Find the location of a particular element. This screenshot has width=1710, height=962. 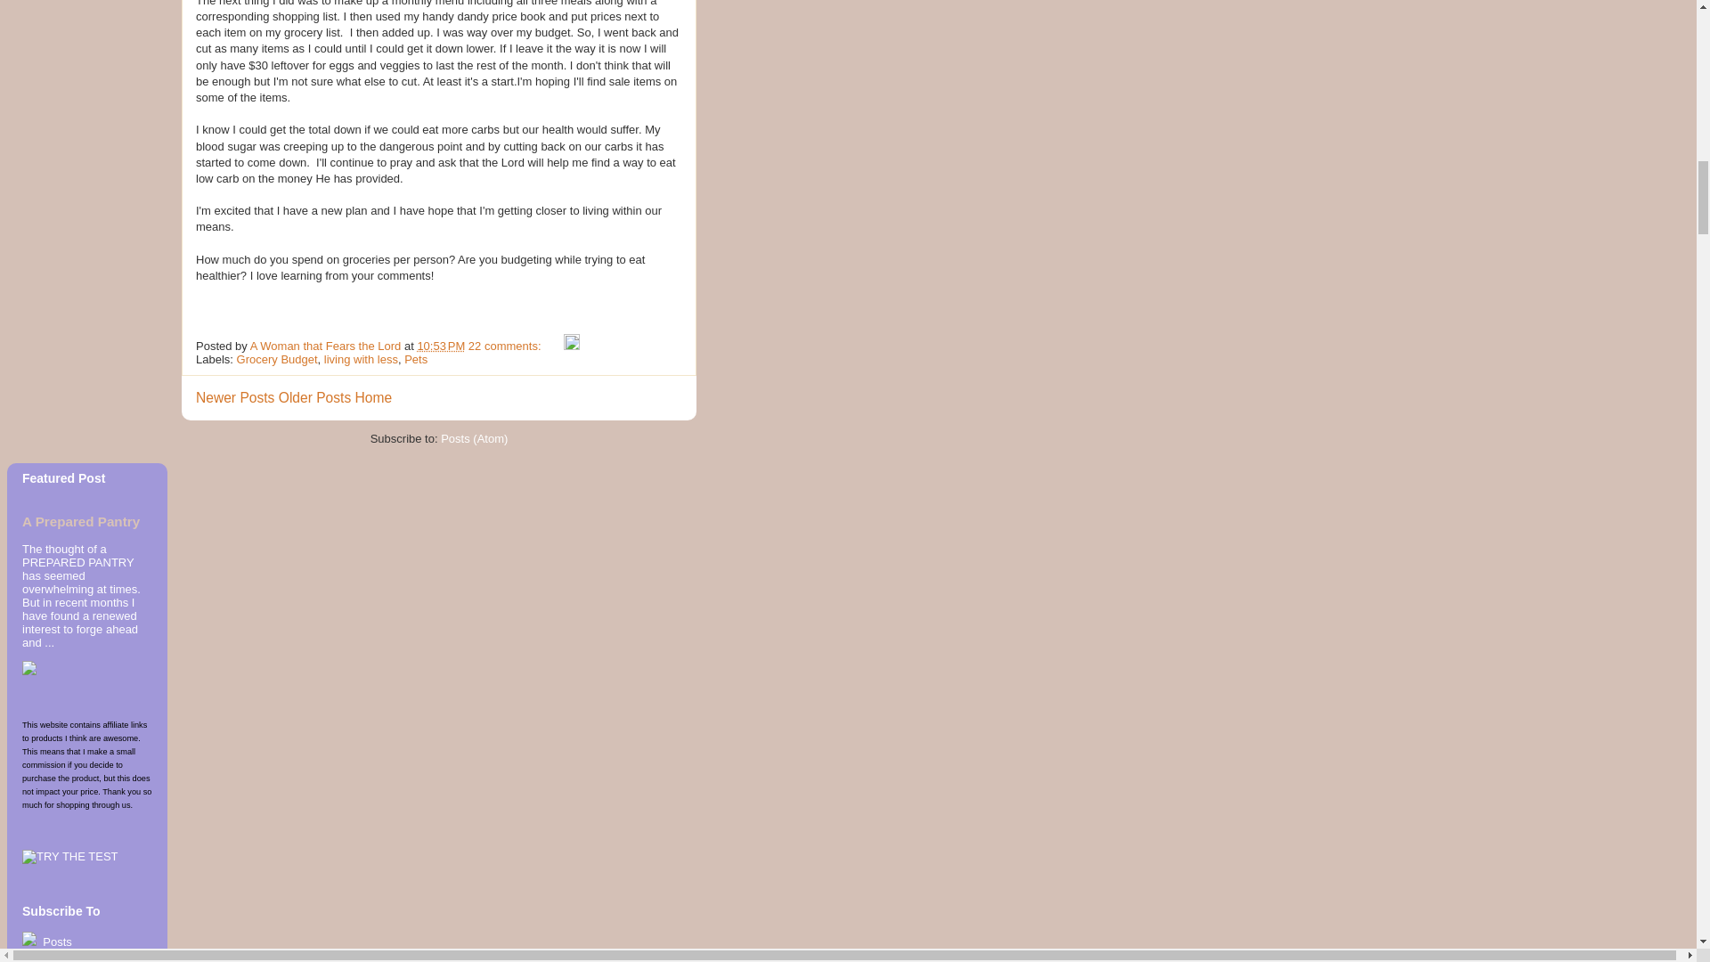

Email Post is located at coordinates (554, 346).